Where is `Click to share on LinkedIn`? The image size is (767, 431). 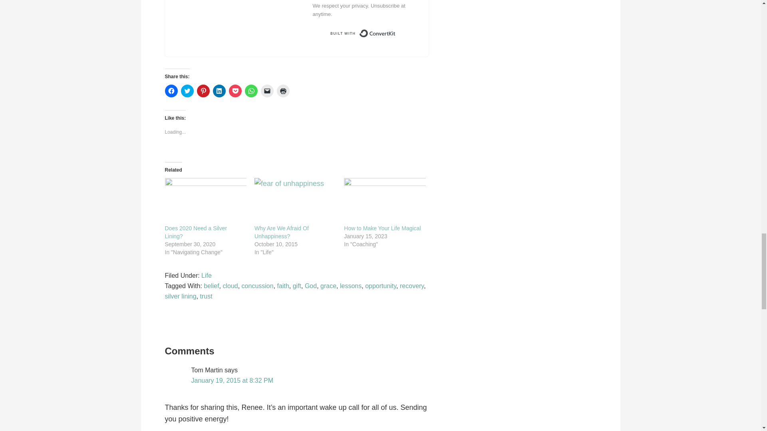 Click to share on LinkedIn is located at coordinates (219, 91).